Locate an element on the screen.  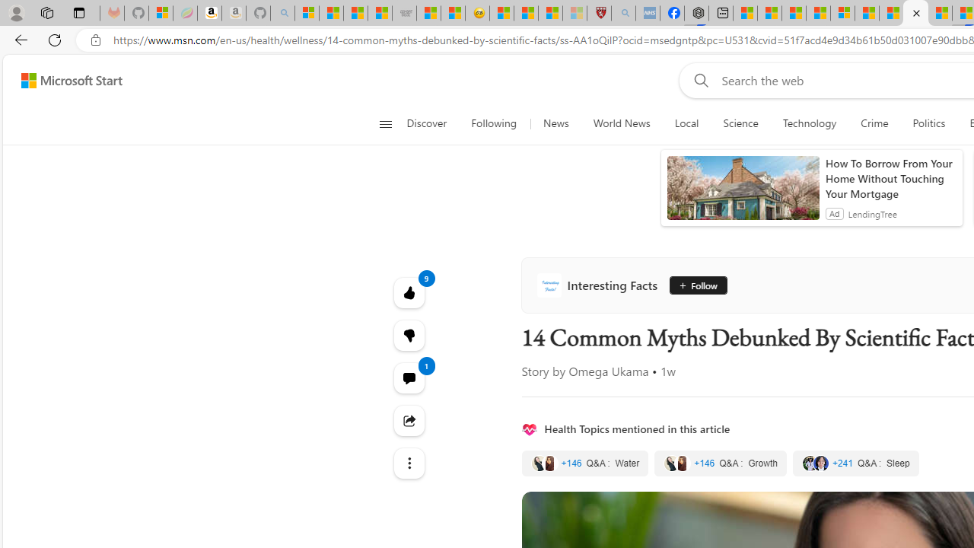
Local is located at coordinates (686, 123).